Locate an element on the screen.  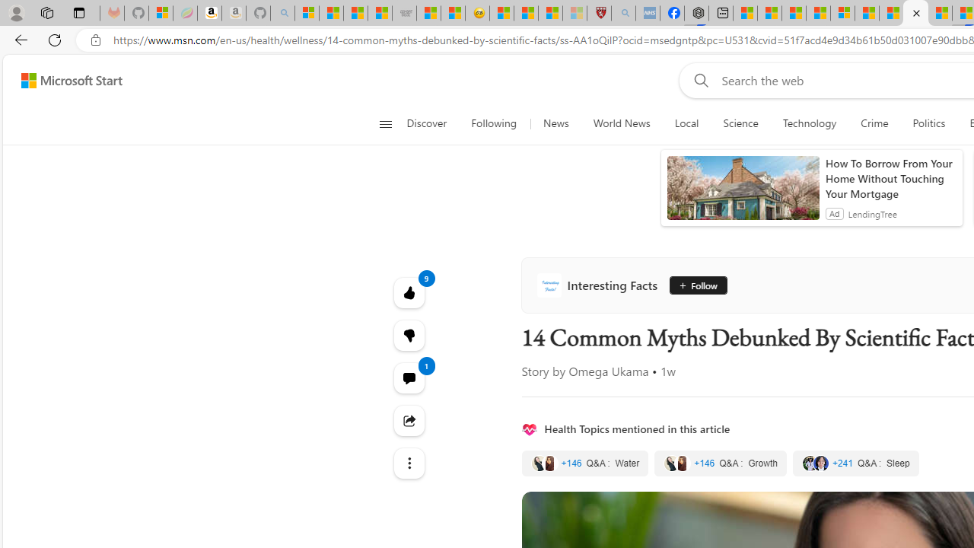
Local is located at coordinates (686, 123).